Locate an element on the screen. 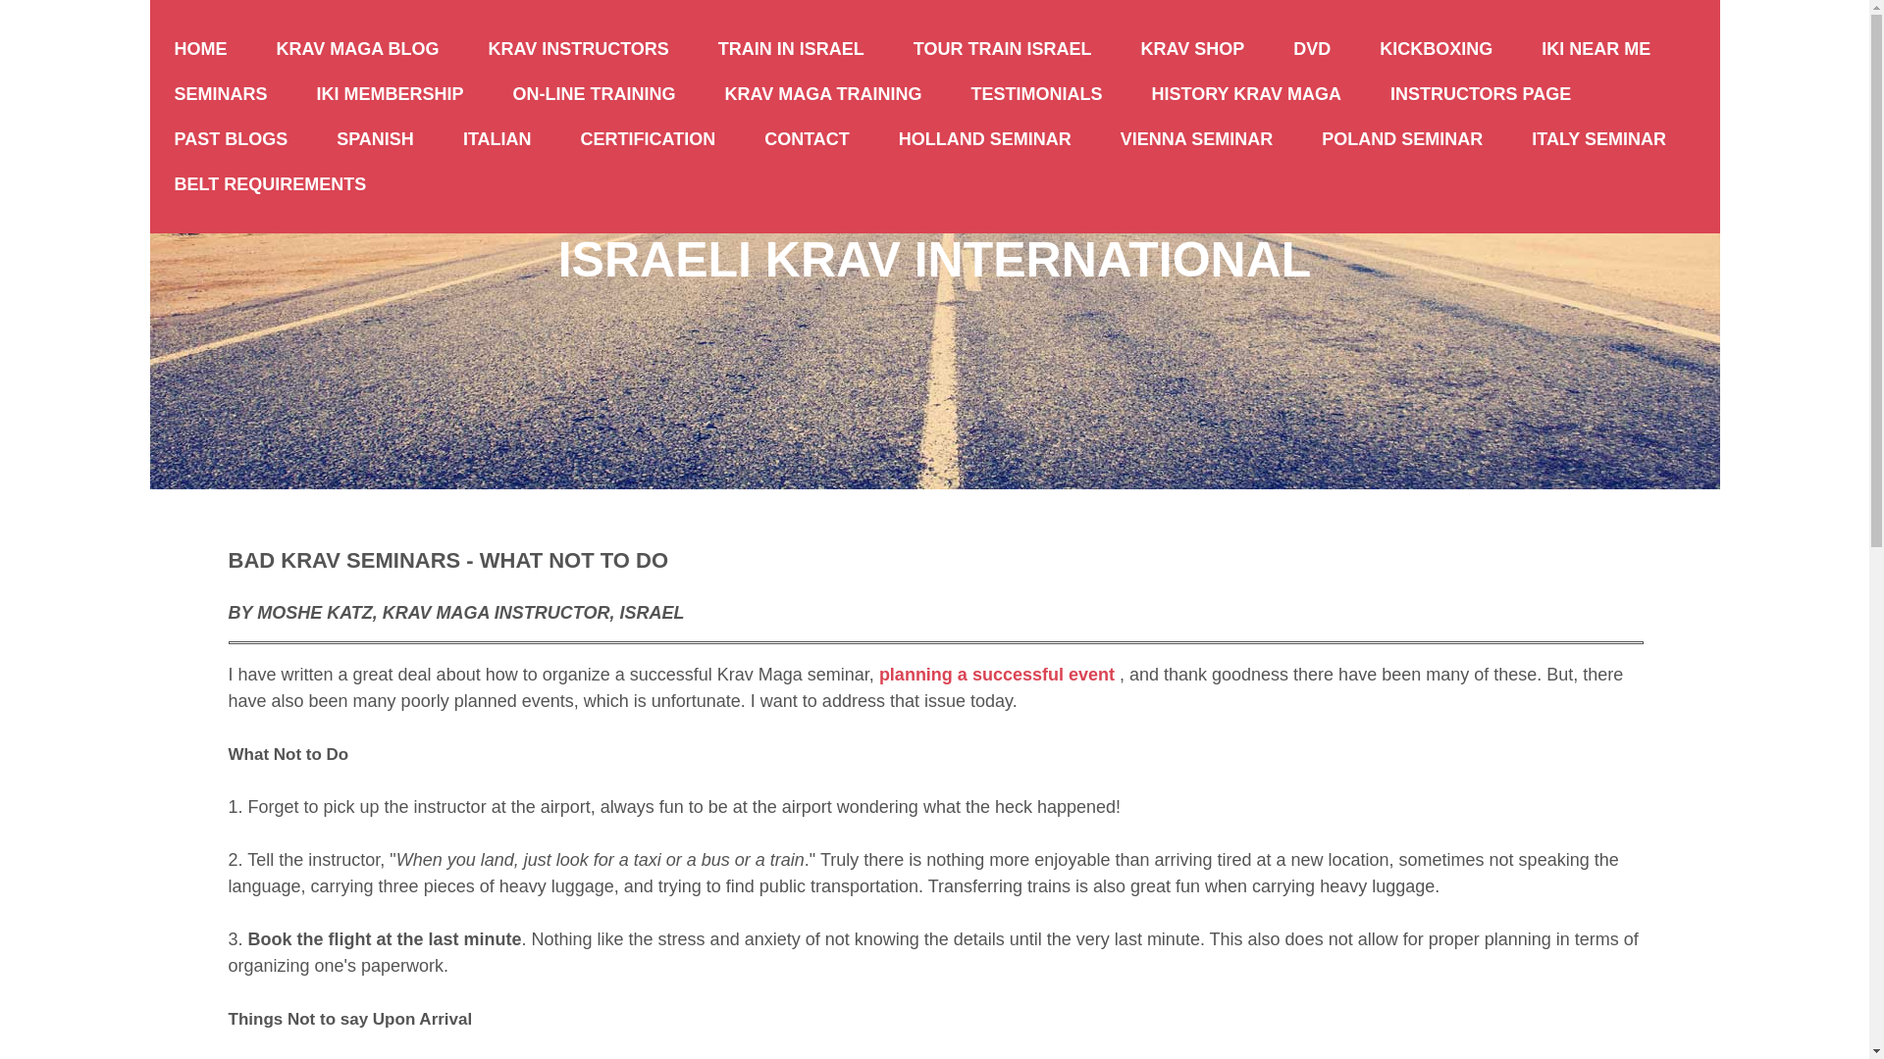 The image size is (1884, 1059). planning a successful event is located at coordinates (997, 675).